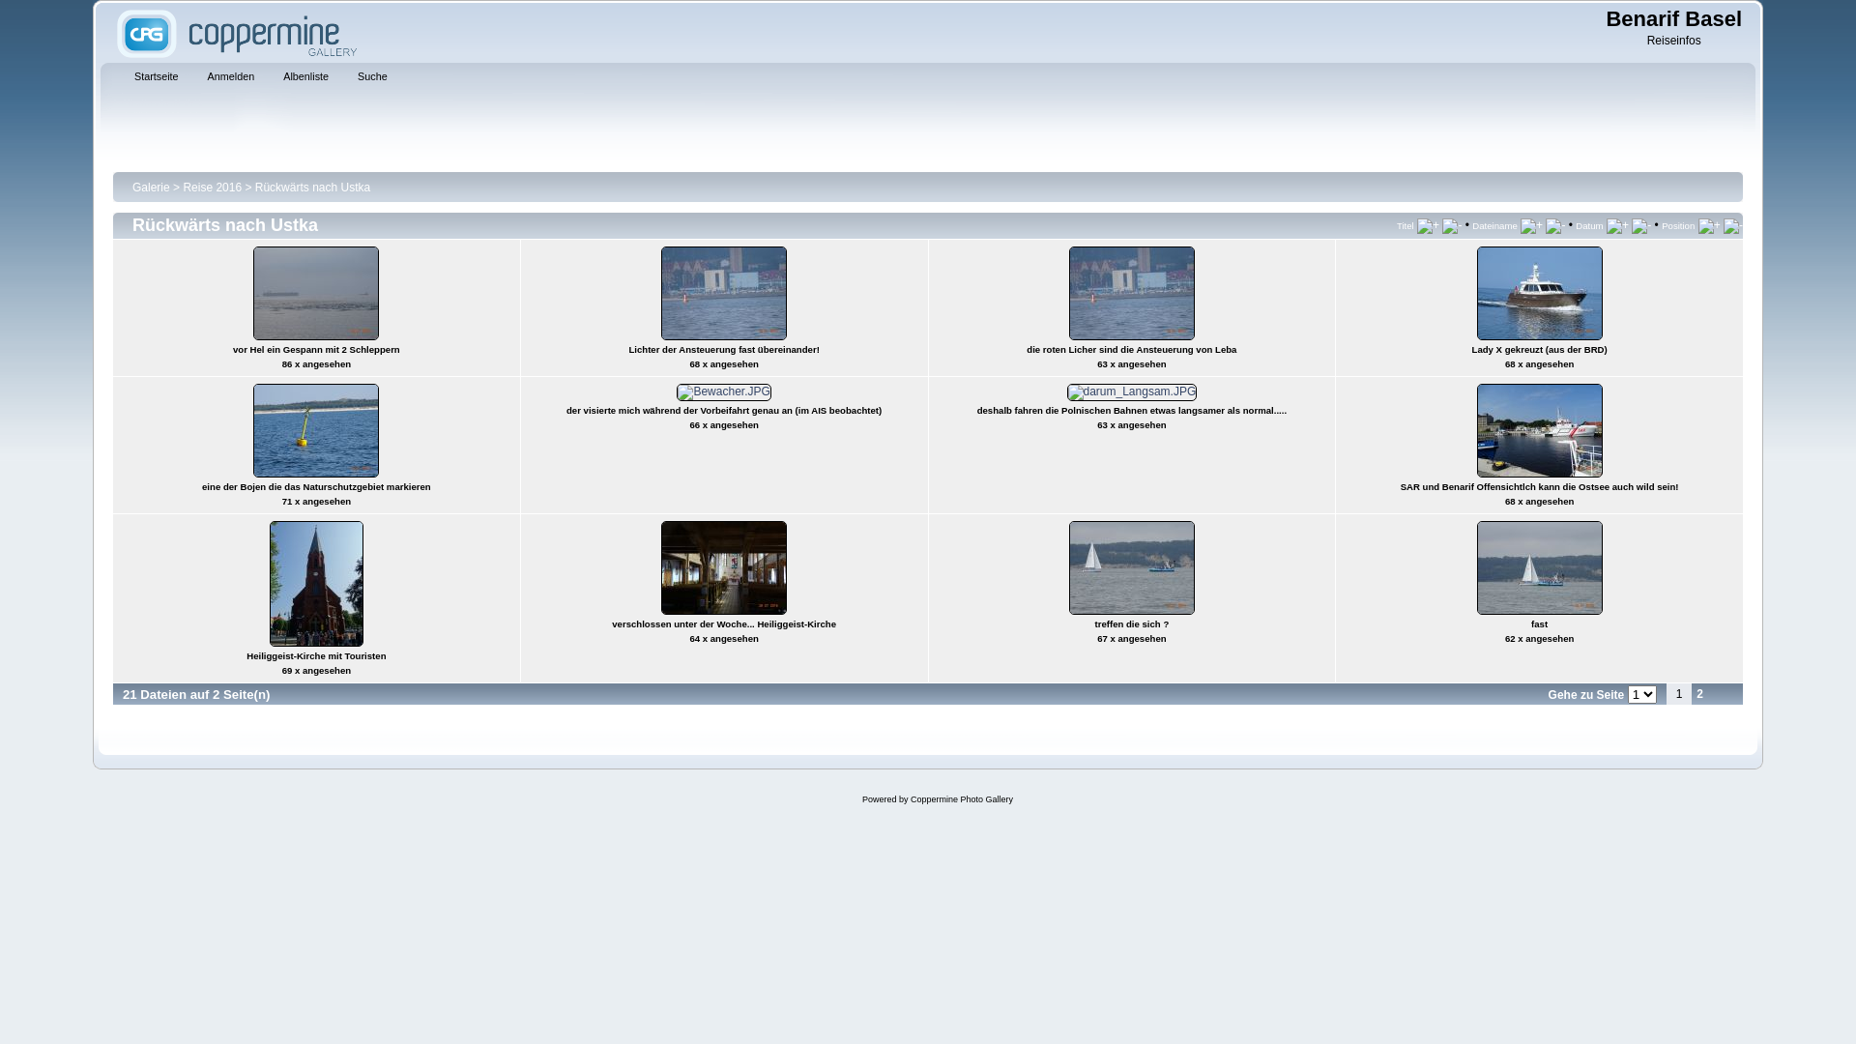 This screenshot has width=1856, height=1044. Describe the element at coordinates (300, 78) in the screenshot. I see `Albenliste` at that location.